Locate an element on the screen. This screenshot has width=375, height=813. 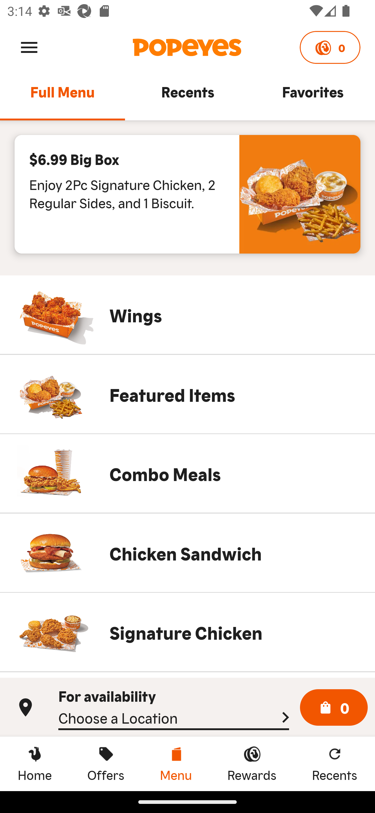
0 Cart total  0 is located at coordinates (334, 708).